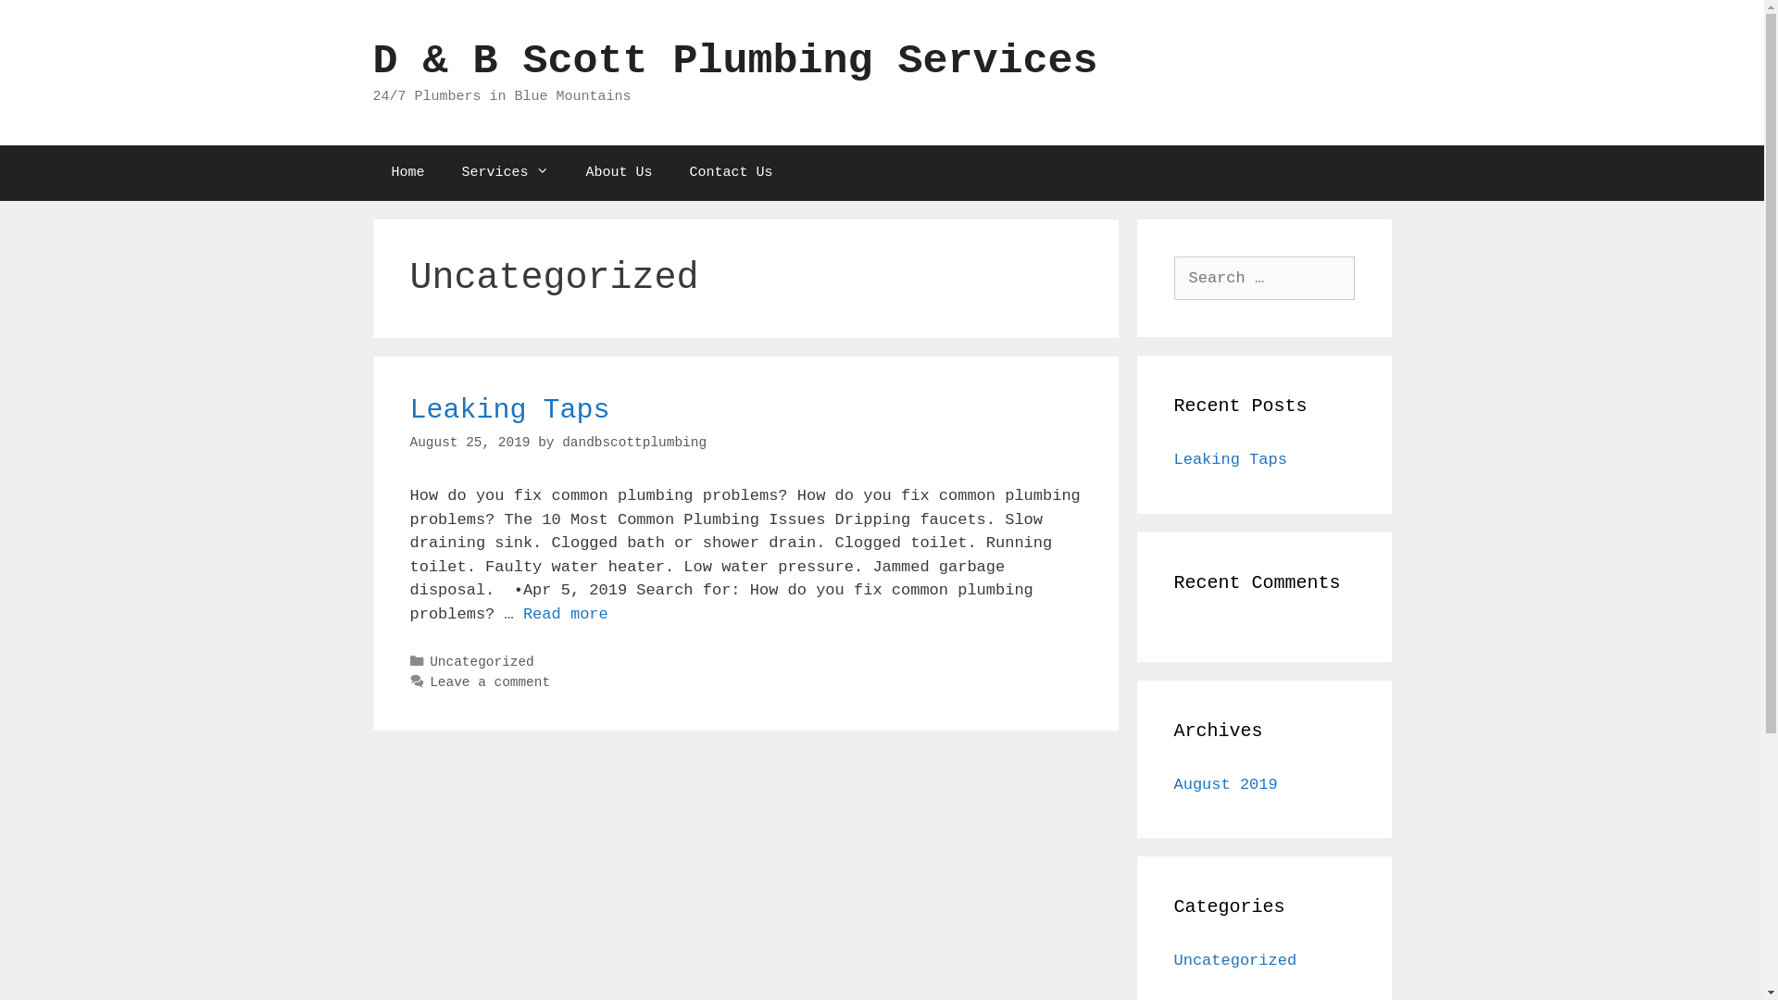 The width and height of the screenshot is (1778, 1000). I want to click on About Us, so click(620, 172).